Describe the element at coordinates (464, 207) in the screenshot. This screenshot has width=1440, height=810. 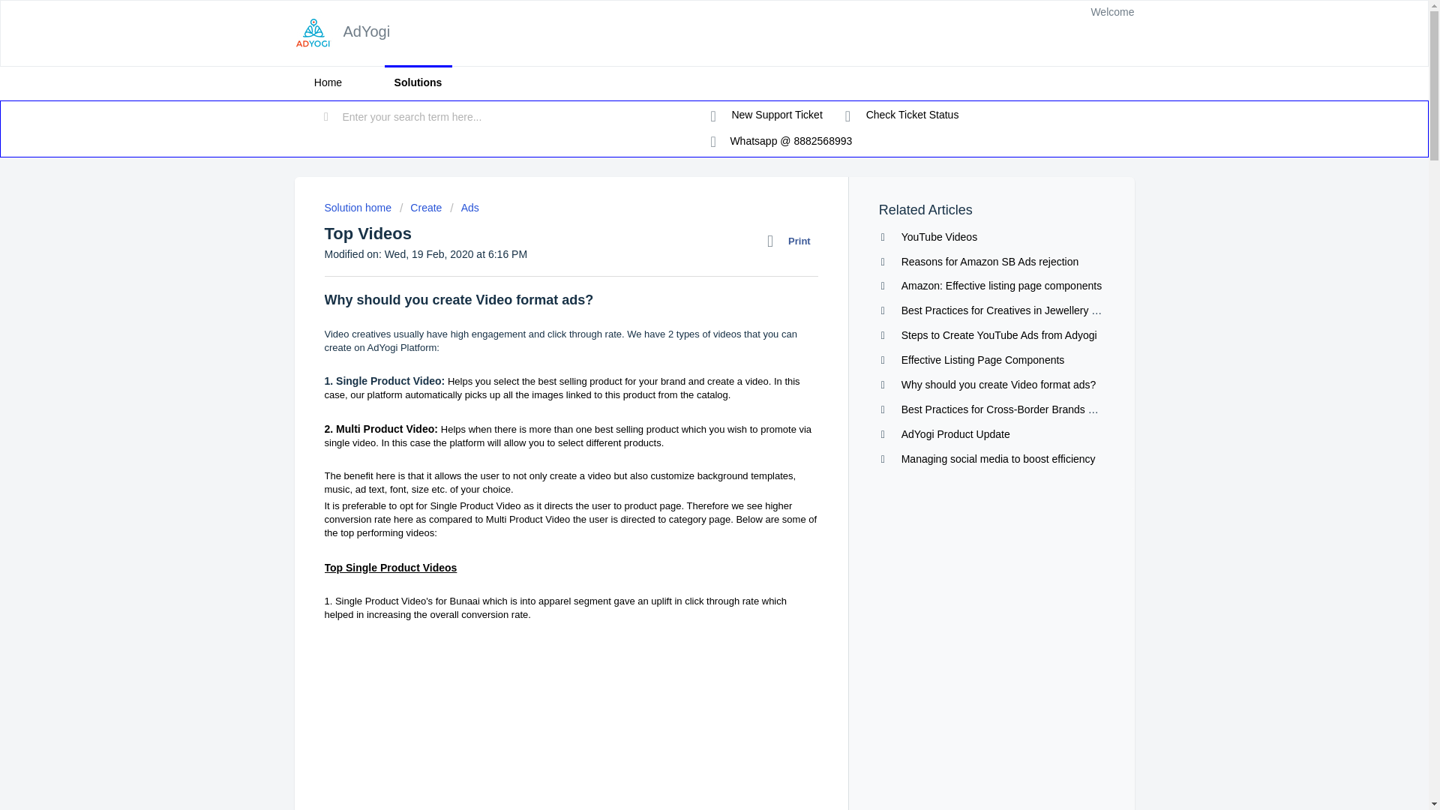
I see `Ads` at that location.